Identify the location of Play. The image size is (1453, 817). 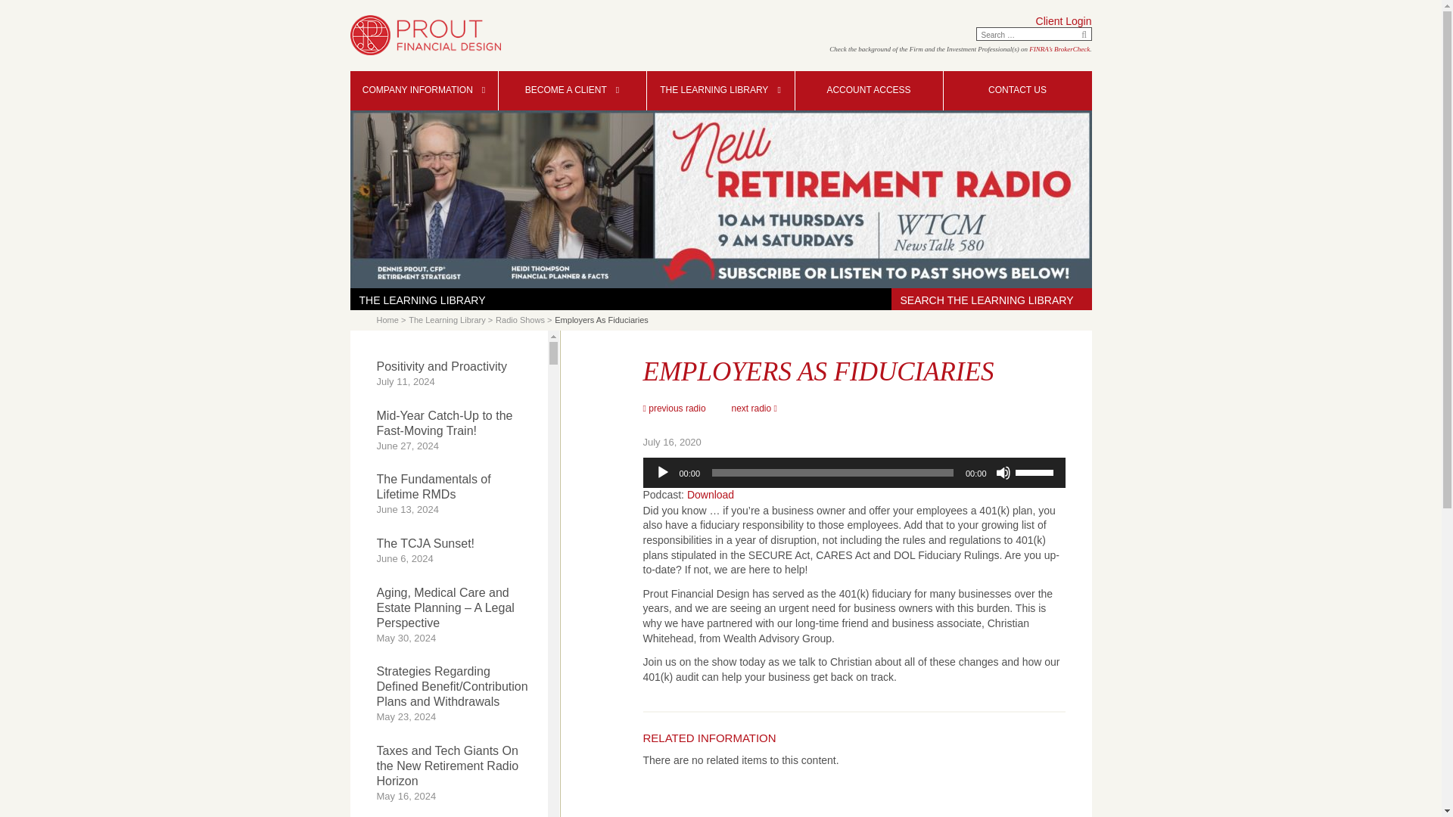
(662, 472).